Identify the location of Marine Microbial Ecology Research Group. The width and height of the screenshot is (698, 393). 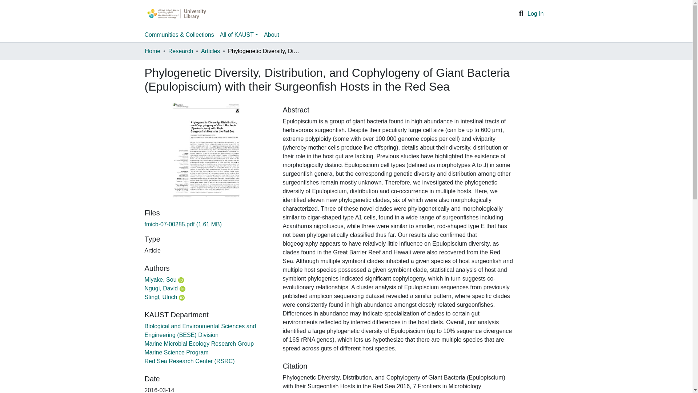
(199, 344).